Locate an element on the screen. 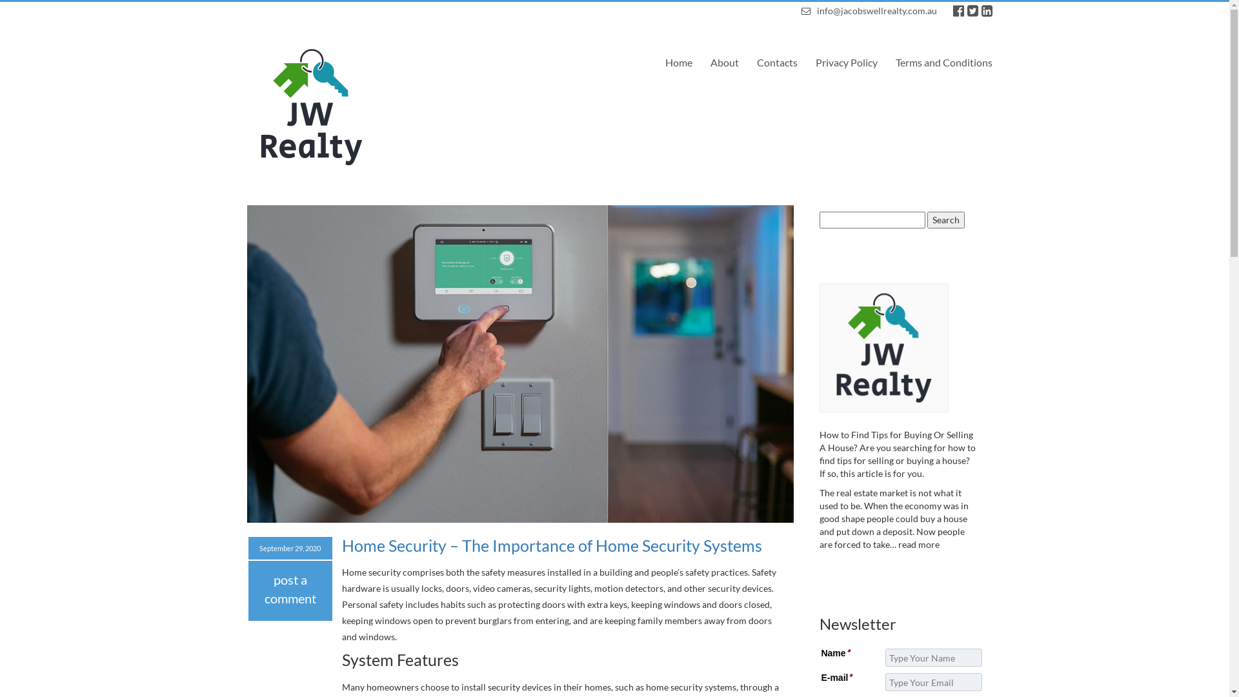 The width and height of the screenshot is (1239, 697). Home is located at coordinates (671, 62).